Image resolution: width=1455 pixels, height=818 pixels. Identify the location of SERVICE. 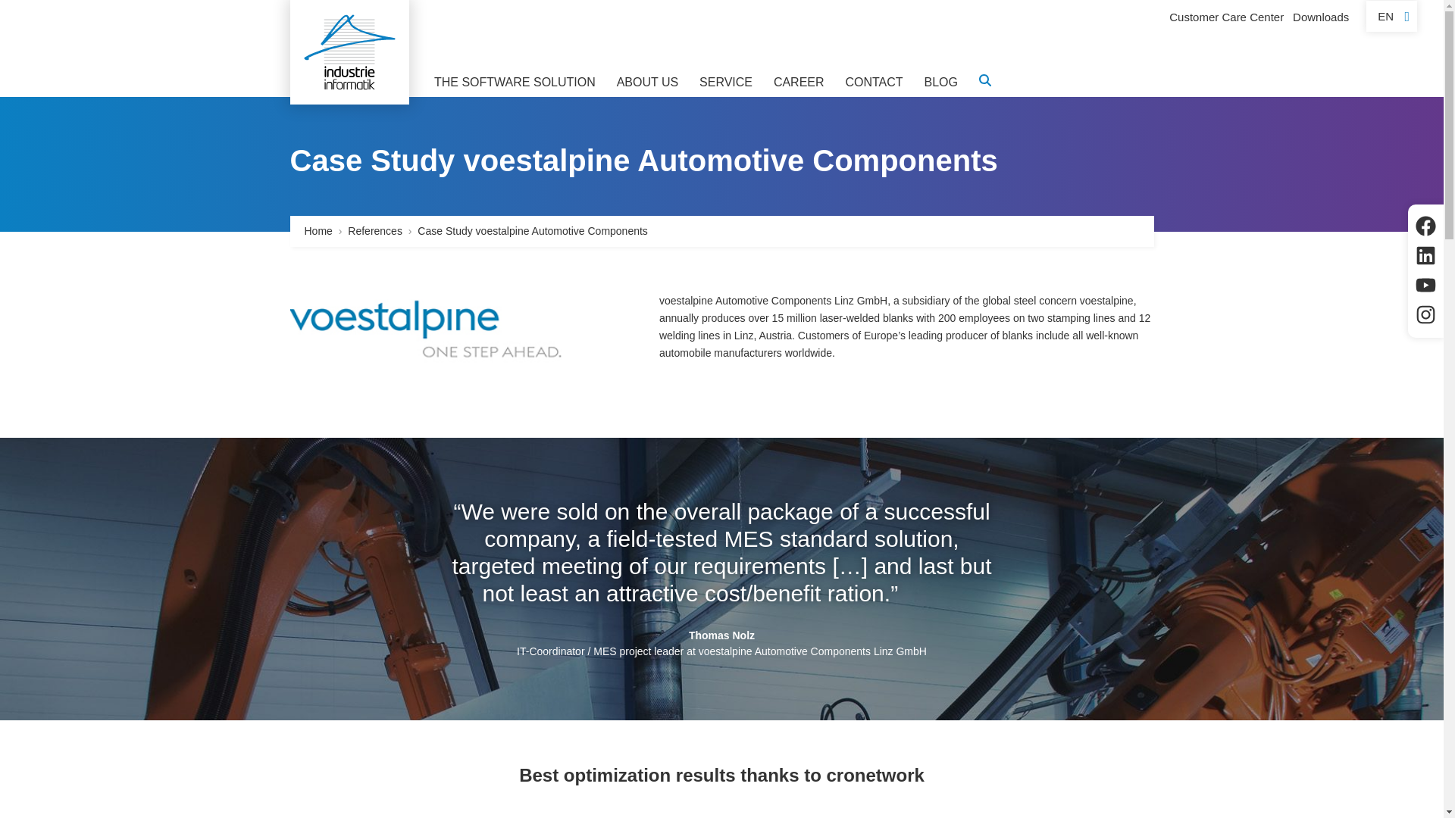
(726, 86).